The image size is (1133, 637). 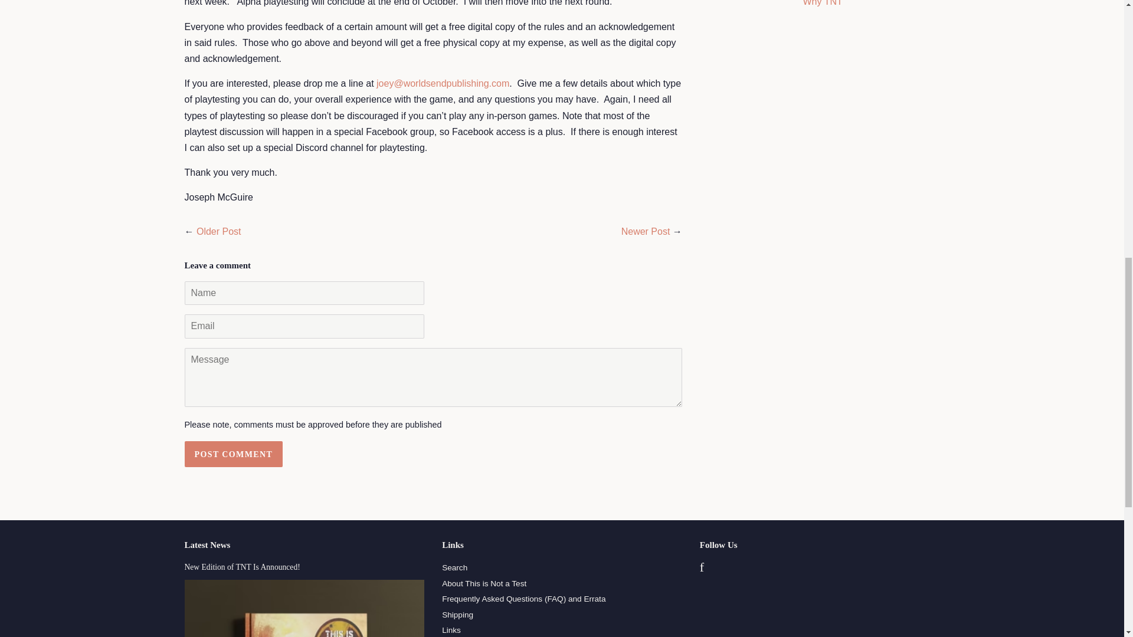 What do you see at coordinates (451, 630) in the screenshot?
I see `Links` at bounding box center [451, 630].